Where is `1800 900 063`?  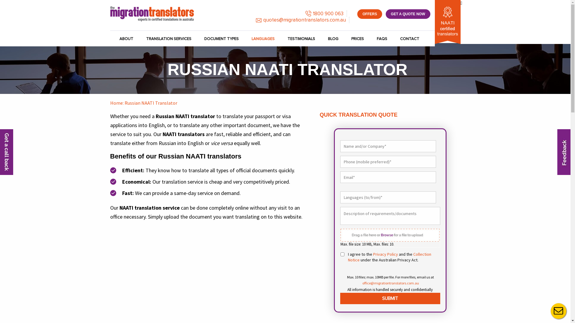 1800 900 063 is located at coordinates (326, 14).